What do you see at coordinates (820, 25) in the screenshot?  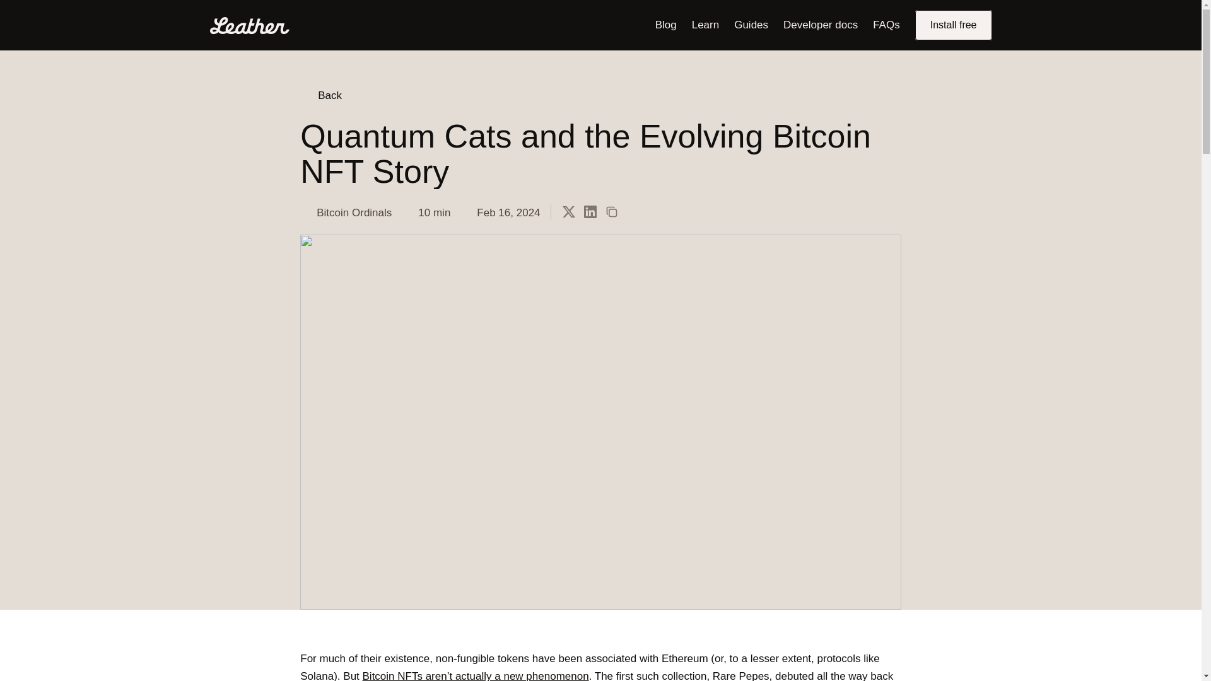 I see `Developer docs` at bounding box center [820, 25].